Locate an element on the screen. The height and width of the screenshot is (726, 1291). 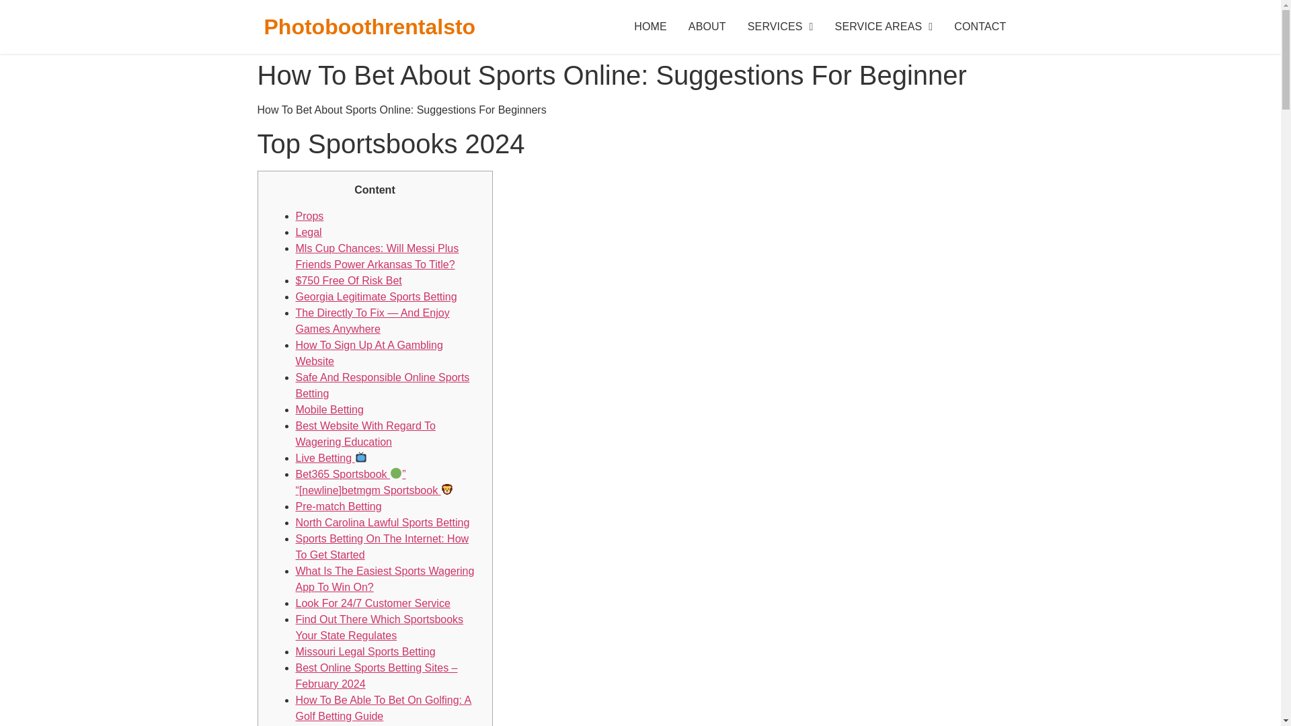
Safe And Responsible Online Sports Betting is located at coordinates (382, 385).